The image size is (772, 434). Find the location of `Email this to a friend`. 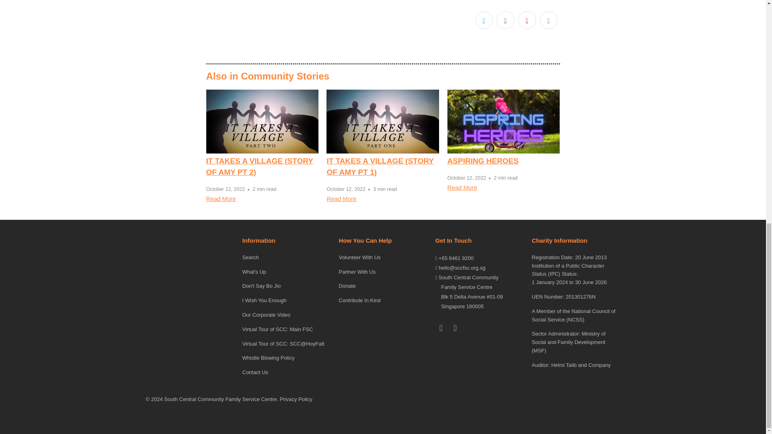

Email this to a friend is located at coordinates (548, 20).